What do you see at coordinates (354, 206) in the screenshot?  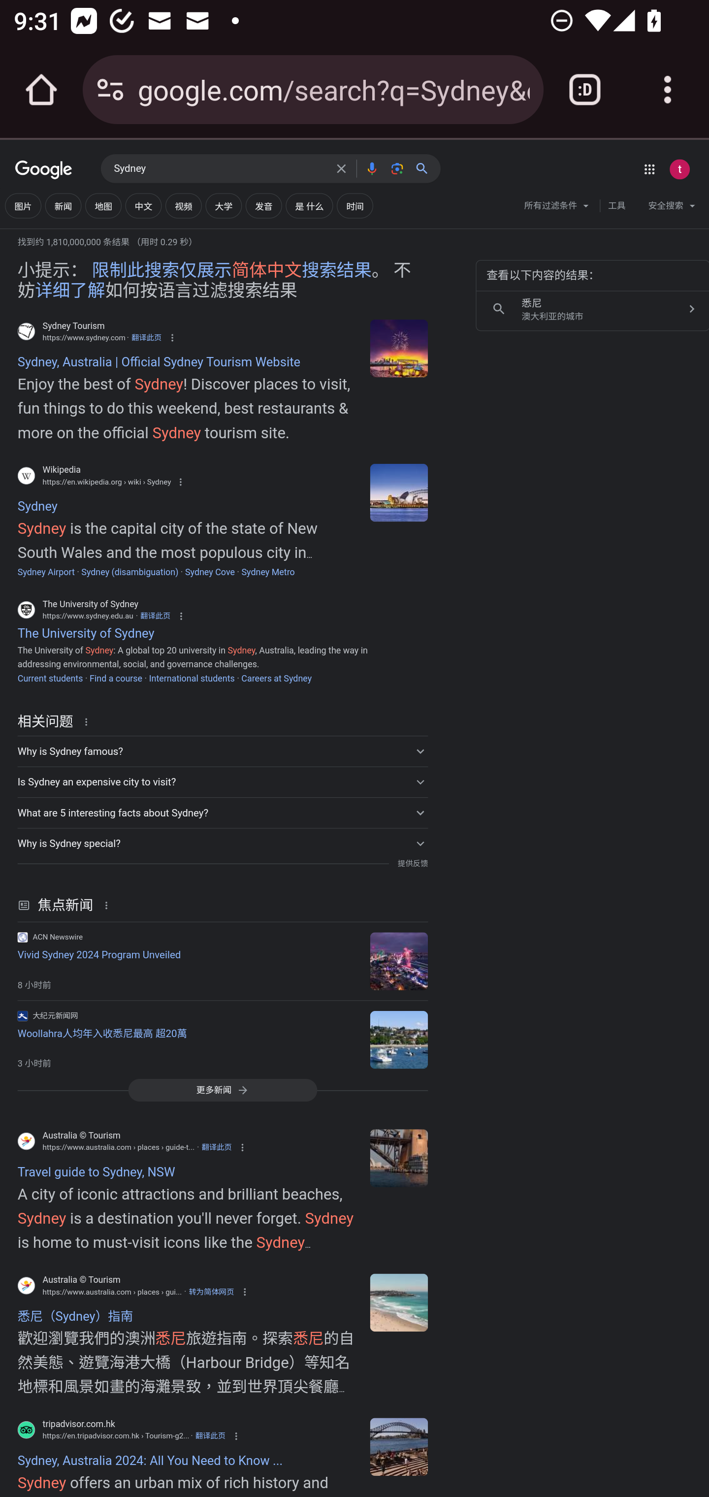 I see `添加“时间” 时间` at bounding box center [354, 206].